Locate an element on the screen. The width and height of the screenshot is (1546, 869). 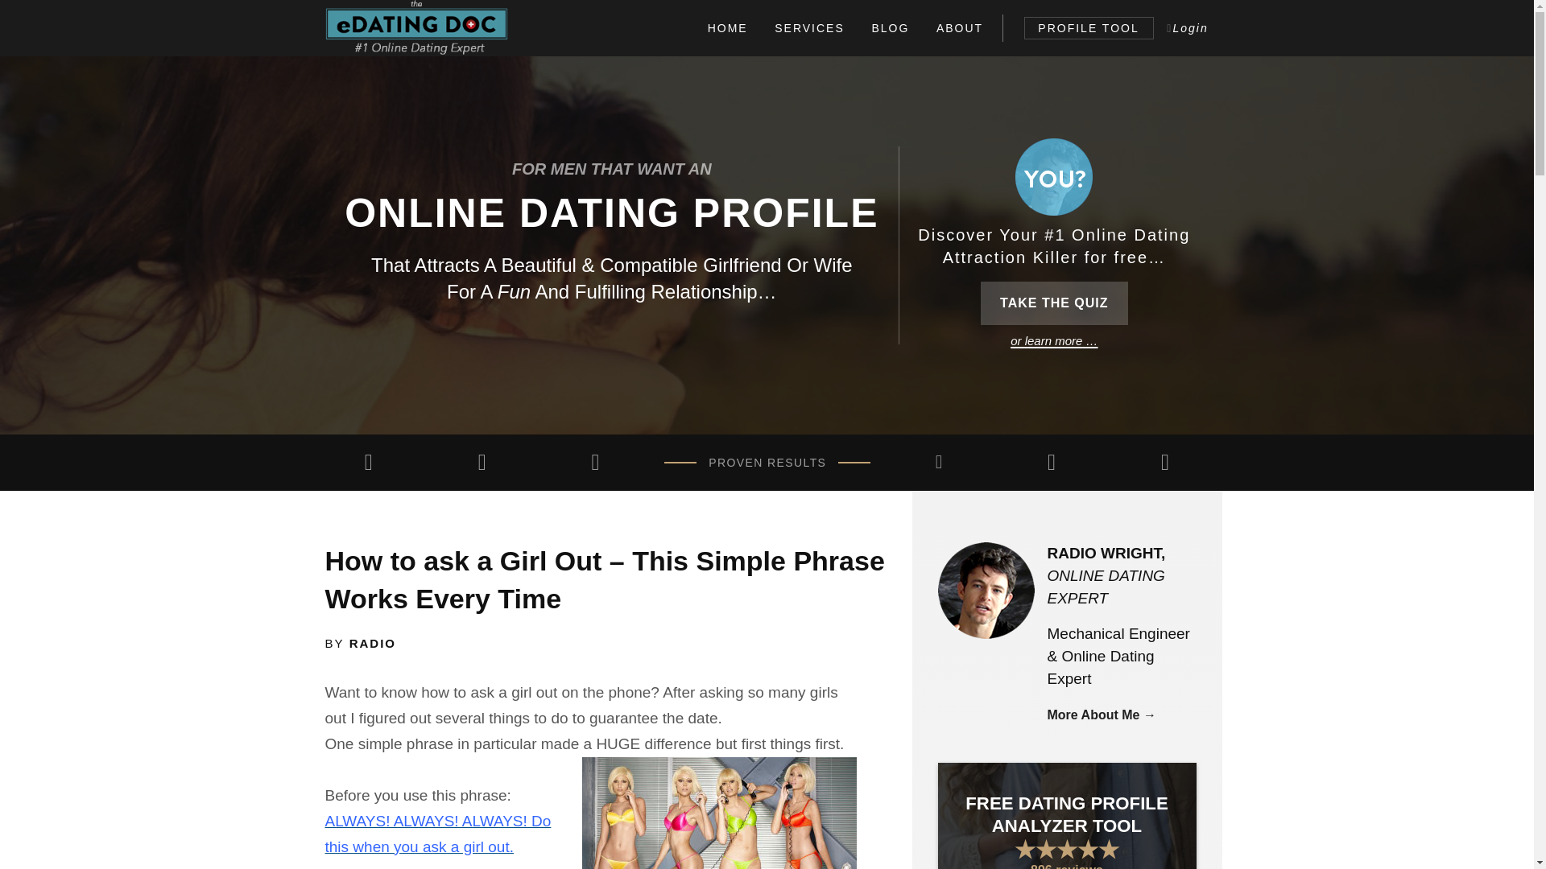
SERVICES is located at coordinates (808, 27).